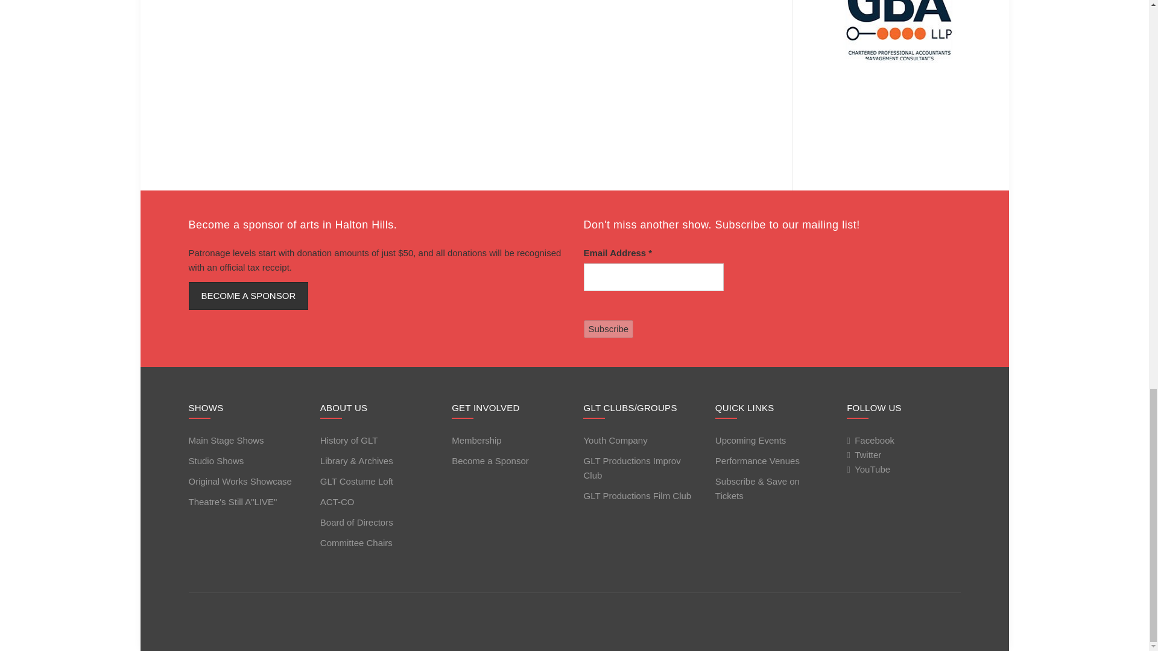 This screenshot has width=1158, height=651. I want to click on Youtube, so click(868, 473).